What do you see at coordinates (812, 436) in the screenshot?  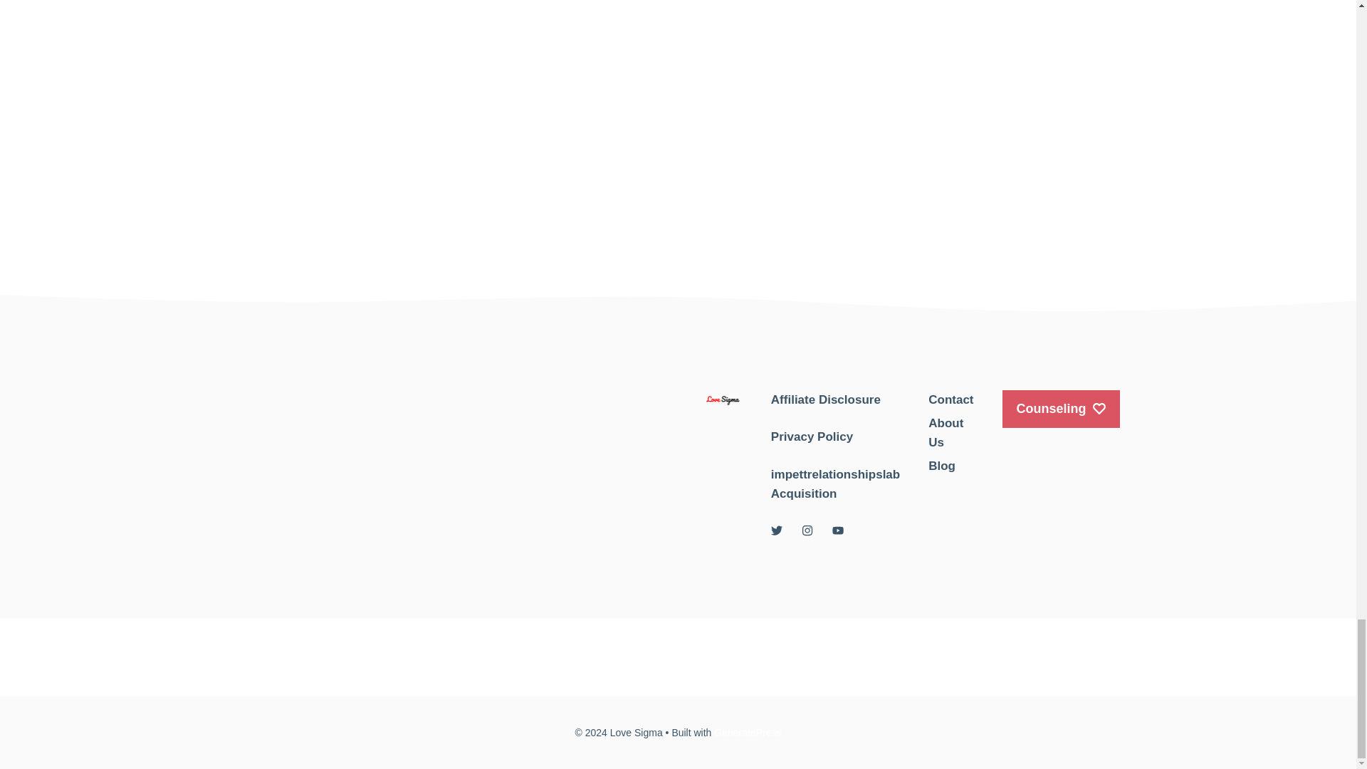 I see `Privacy Policy` at bounding box center [812, 436].